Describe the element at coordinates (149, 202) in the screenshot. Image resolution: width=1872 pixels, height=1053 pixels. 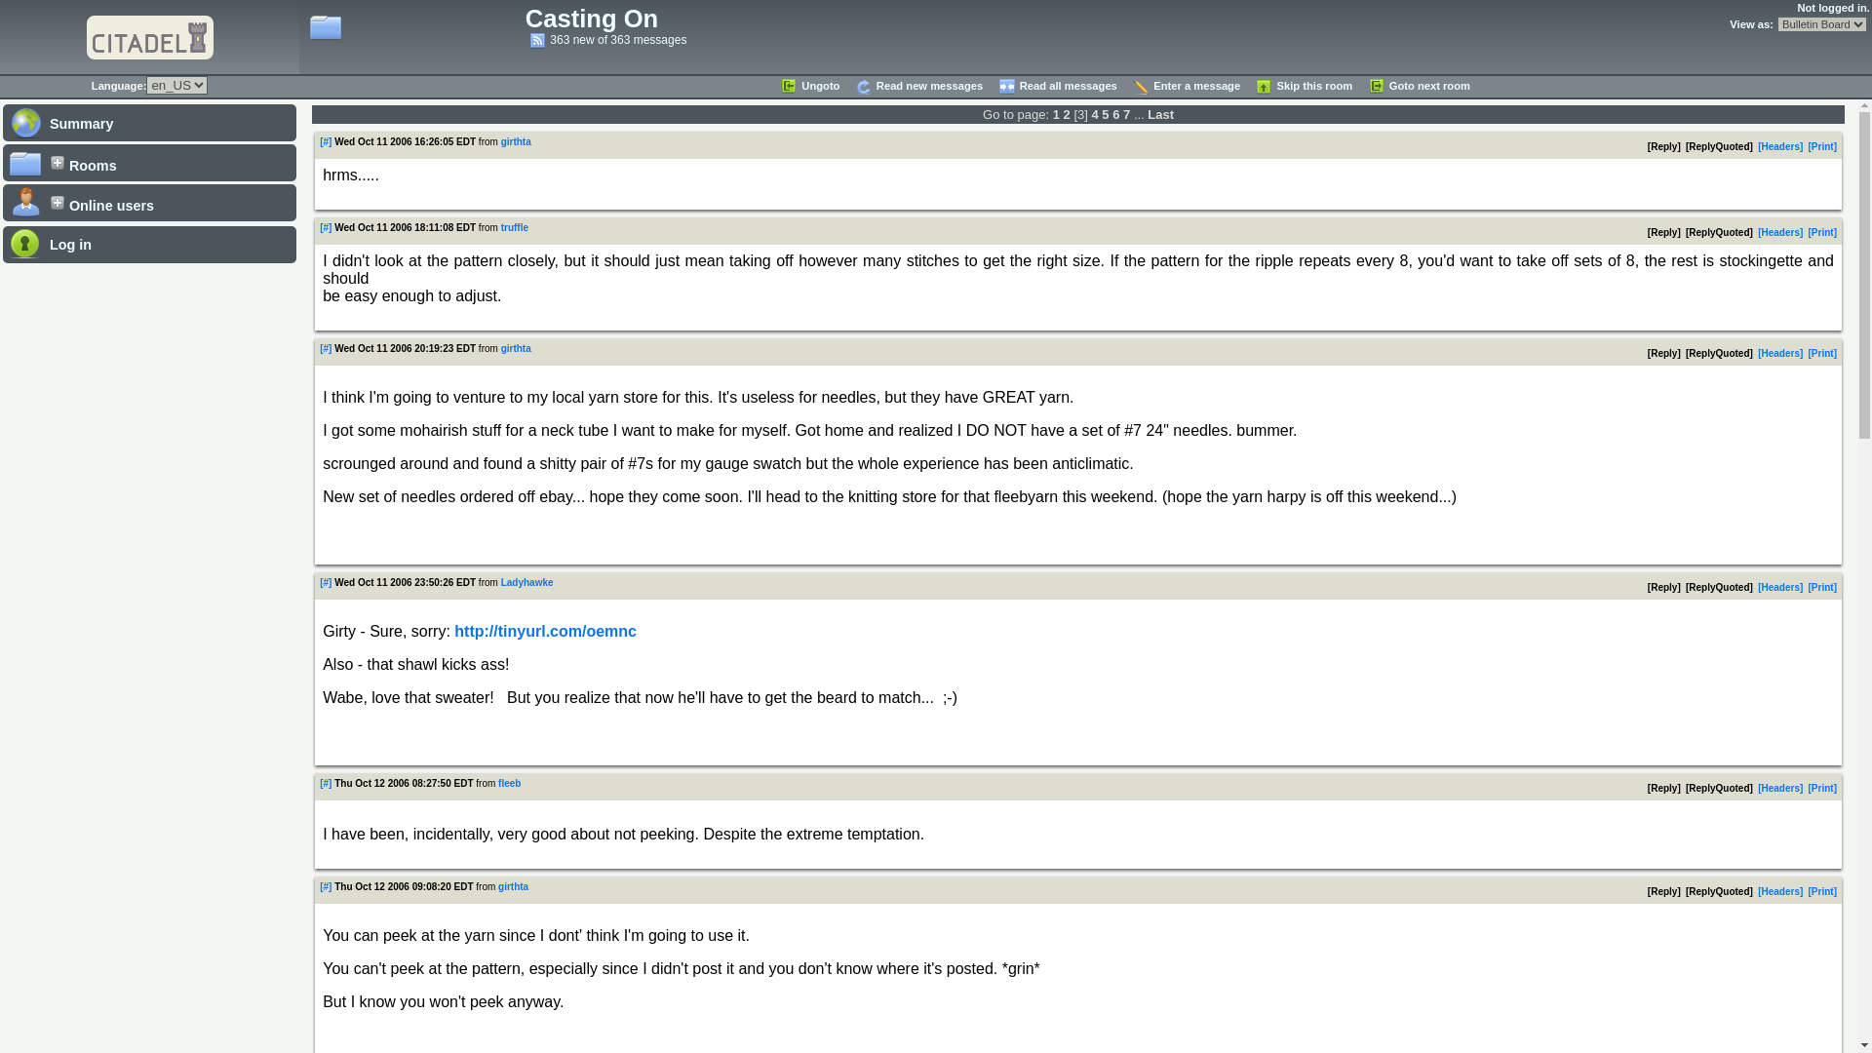
I see `Online users` at that location.